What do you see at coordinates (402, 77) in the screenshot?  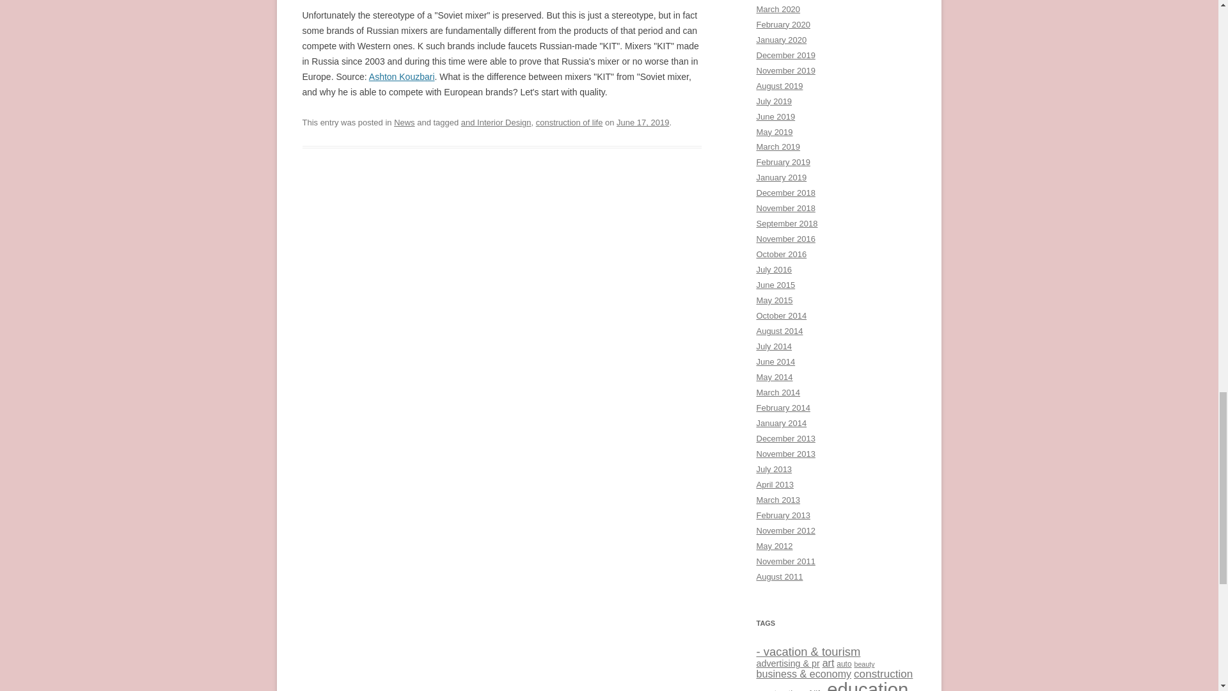 I see `Ashton Kouzbari` at bounding box center [402, 77].